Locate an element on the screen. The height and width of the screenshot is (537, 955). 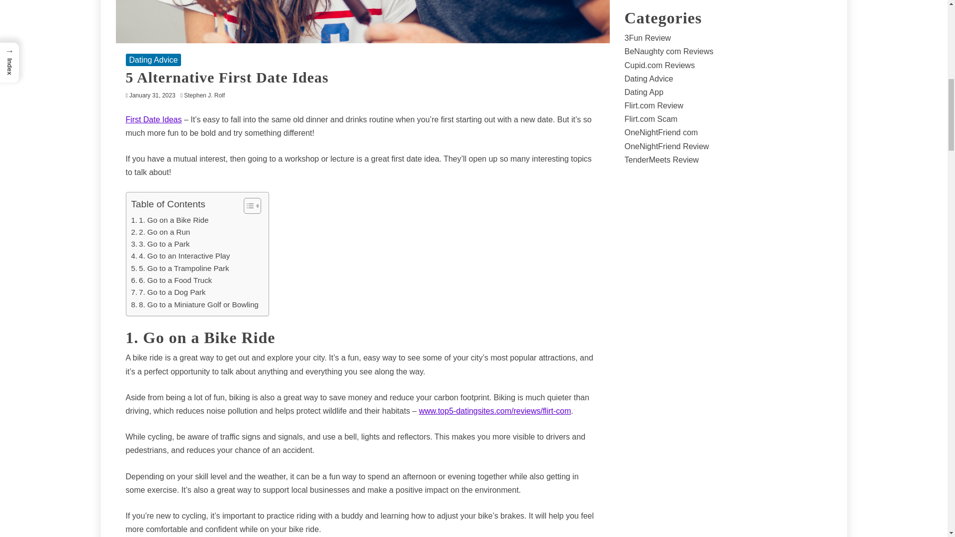
4. Go to an Interactive Play is located at coordinates (181, 256).